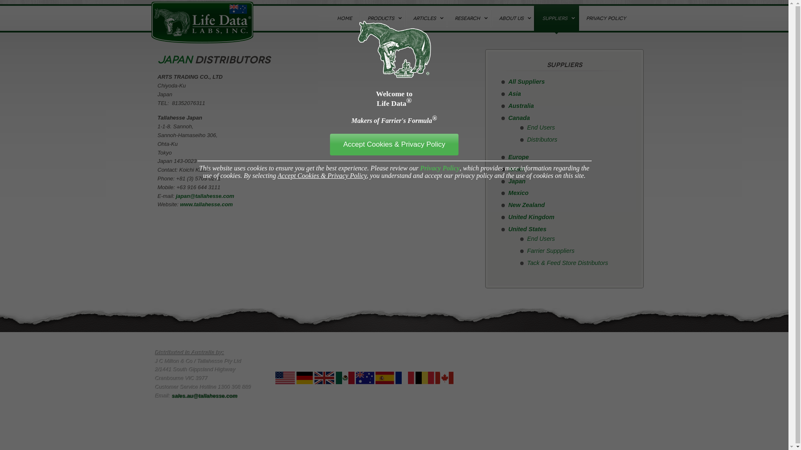 This screenshot has width=801, height=450. I want to click on PRIVACY POLICY, so click(606, 18).